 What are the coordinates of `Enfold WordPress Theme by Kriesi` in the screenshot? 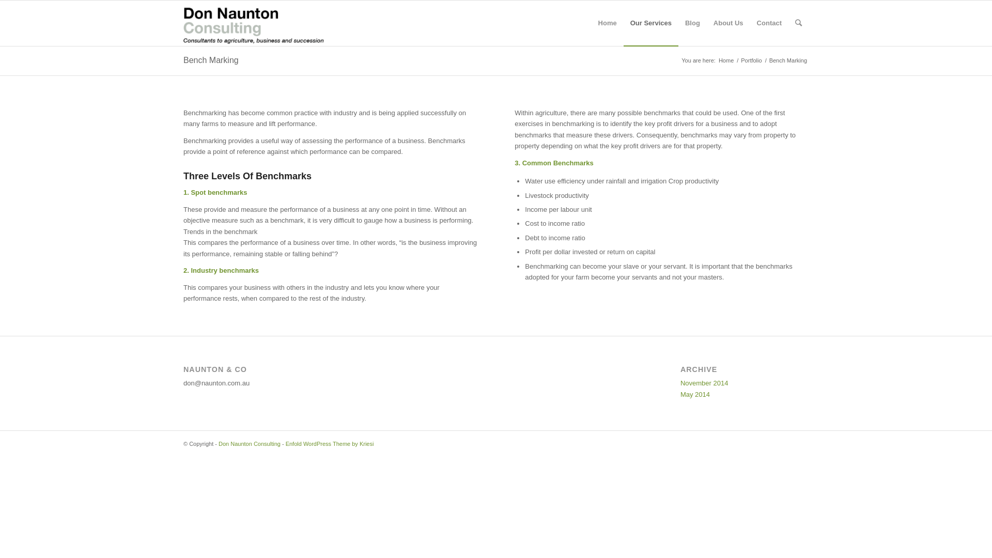 It's located at (330, 444).